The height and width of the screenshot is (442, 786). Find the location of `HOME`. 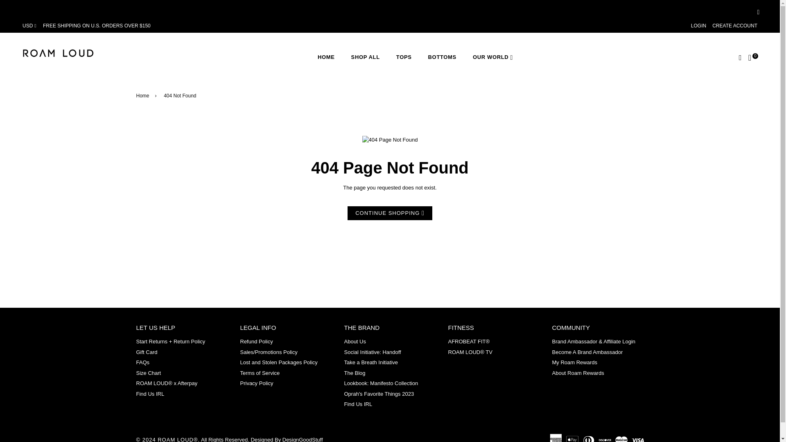

HOME is located at coordinates (326, 57).